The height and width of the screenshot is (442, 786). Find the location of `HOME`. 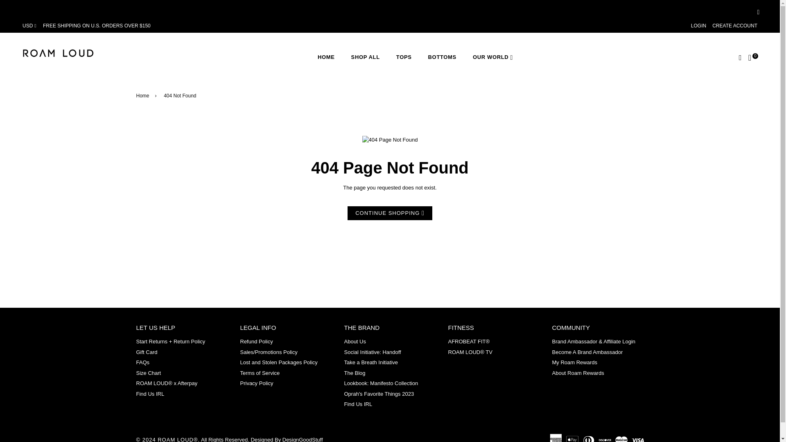

HOME is located at coordinates (326, 57).